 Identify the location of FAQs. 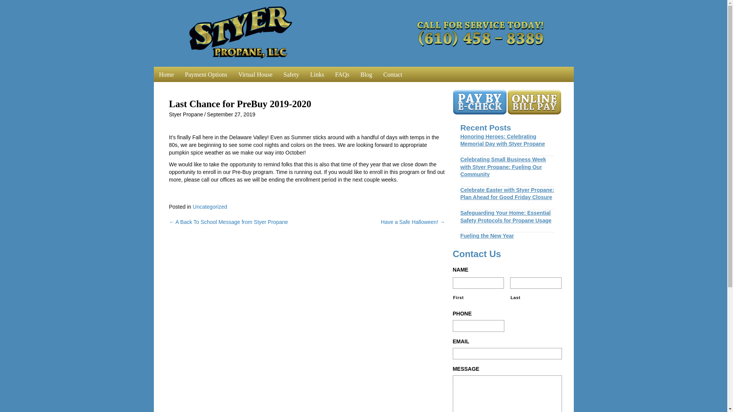
(342, 74).